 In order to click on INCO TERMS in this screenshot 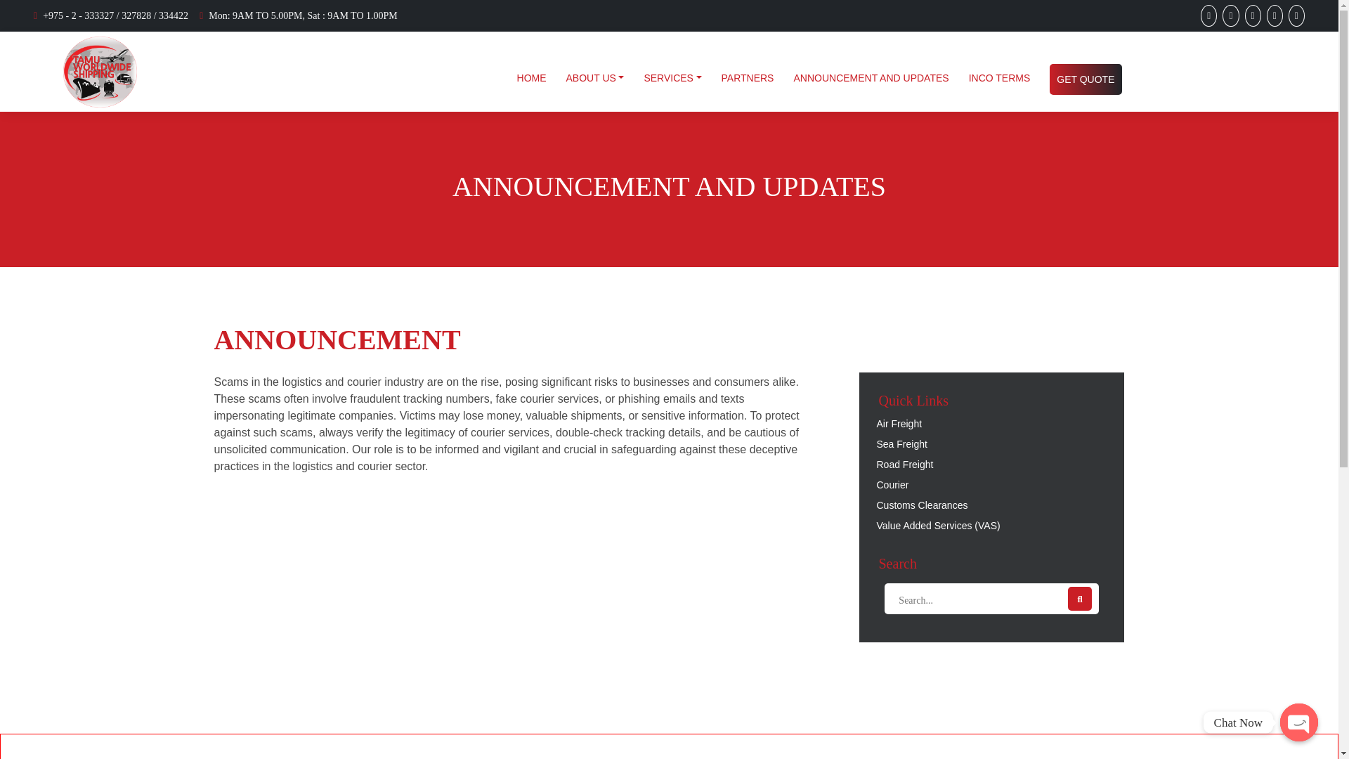, I will do `click(999, 77)`.